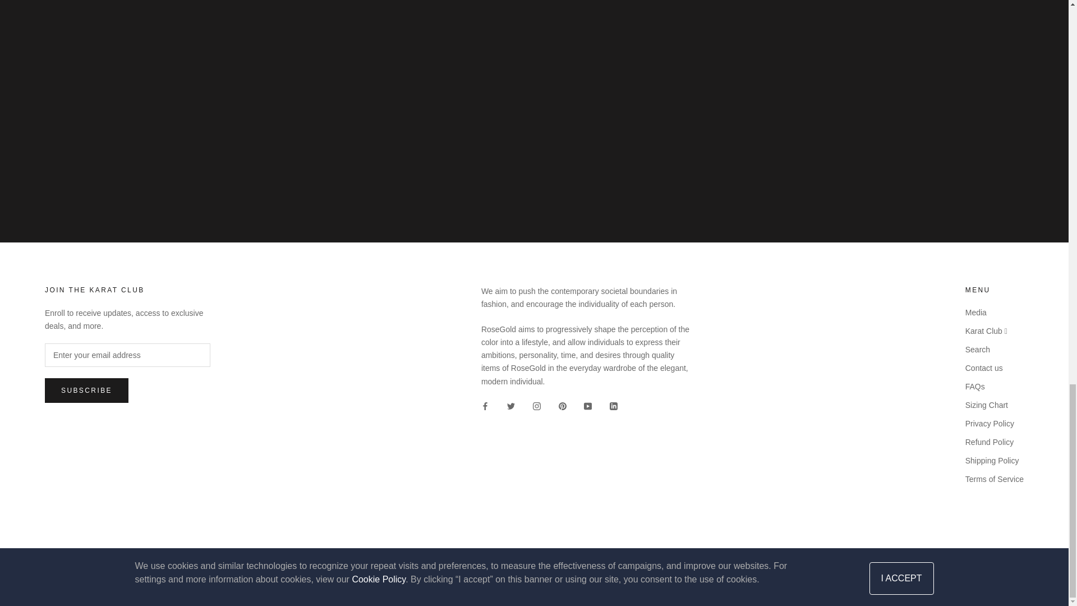 The image size is (1077, 606). What do you see at coordinates (891, 568) in the screenshot?
I see `Mastercard` at bounding box center [891, 568].